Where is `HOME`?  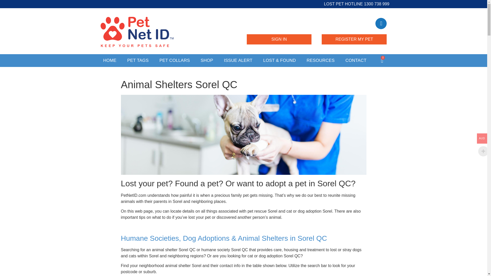
HOME is located at coordinates (110, 60).